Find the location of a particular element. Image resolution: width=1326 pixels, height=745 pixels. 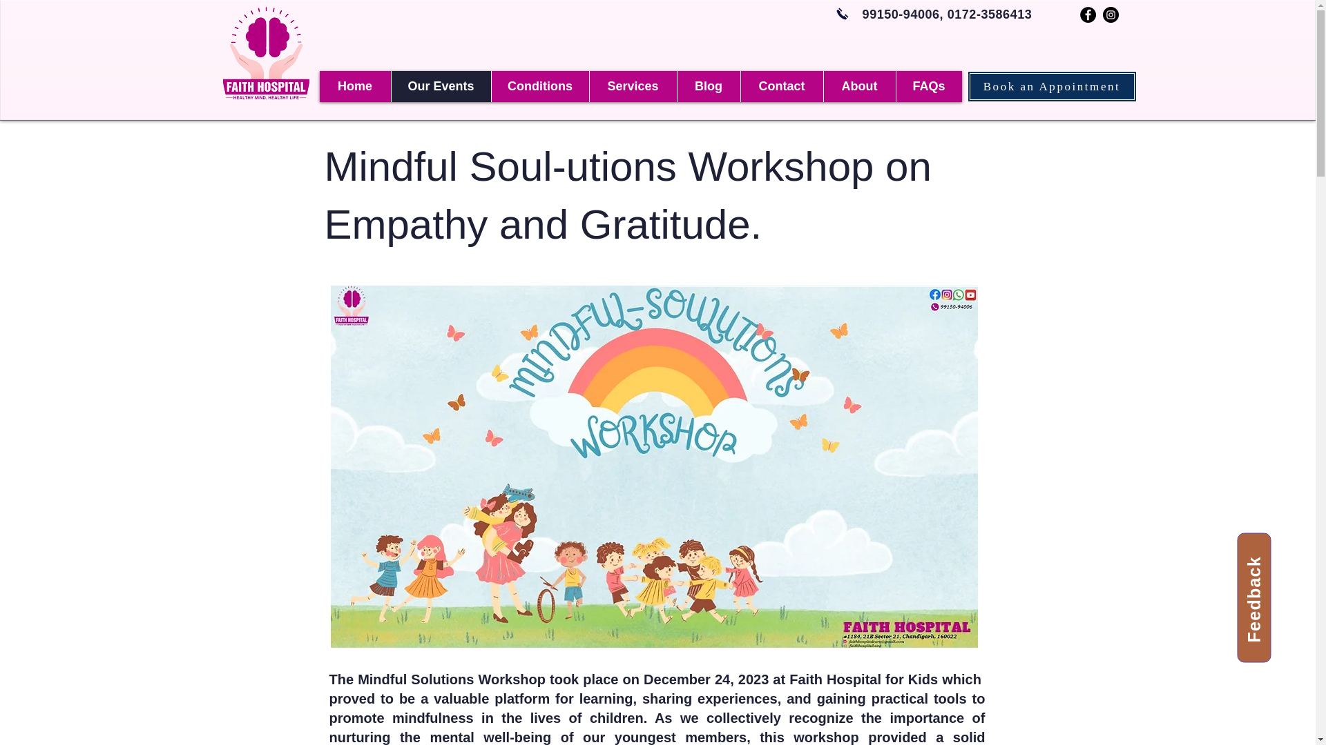

Conditions is located at coordinates (539, 86).